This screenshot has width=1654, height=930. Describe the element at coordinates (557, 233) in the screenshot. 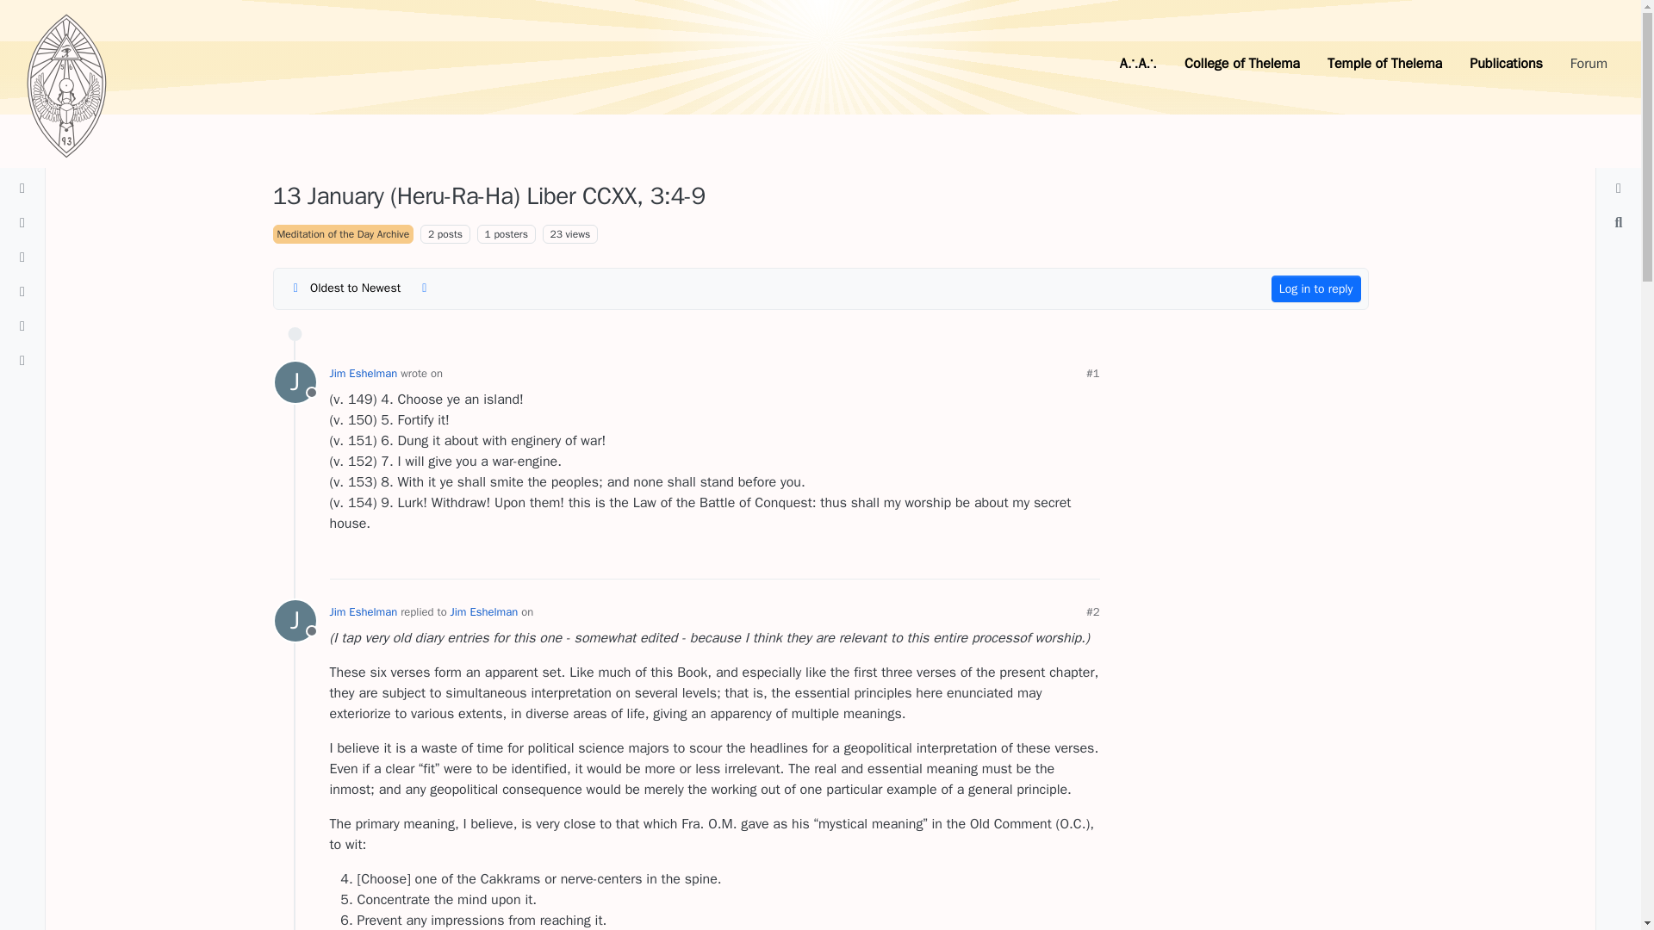

I see `23` at that location.